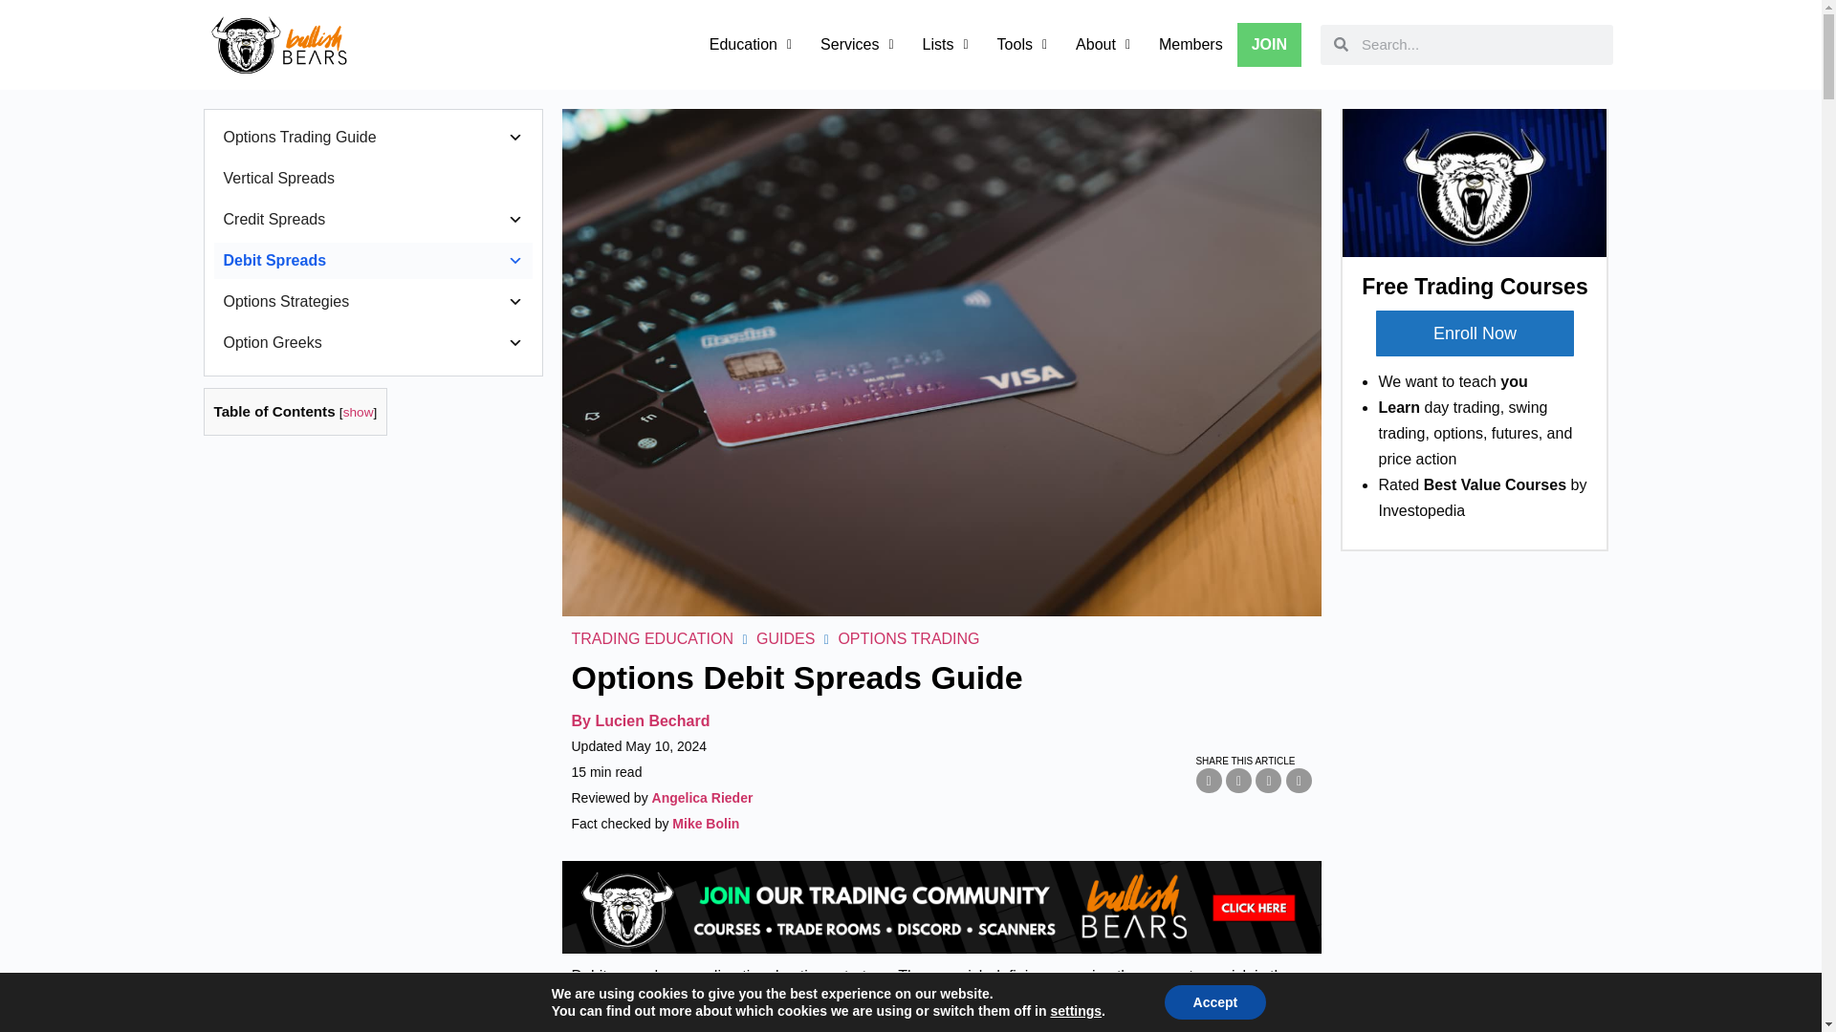 This screenshot has width=1836, height=1032. Describe the element at coordinates (945, 44) in the screenshot. I see `Lists` at that location.